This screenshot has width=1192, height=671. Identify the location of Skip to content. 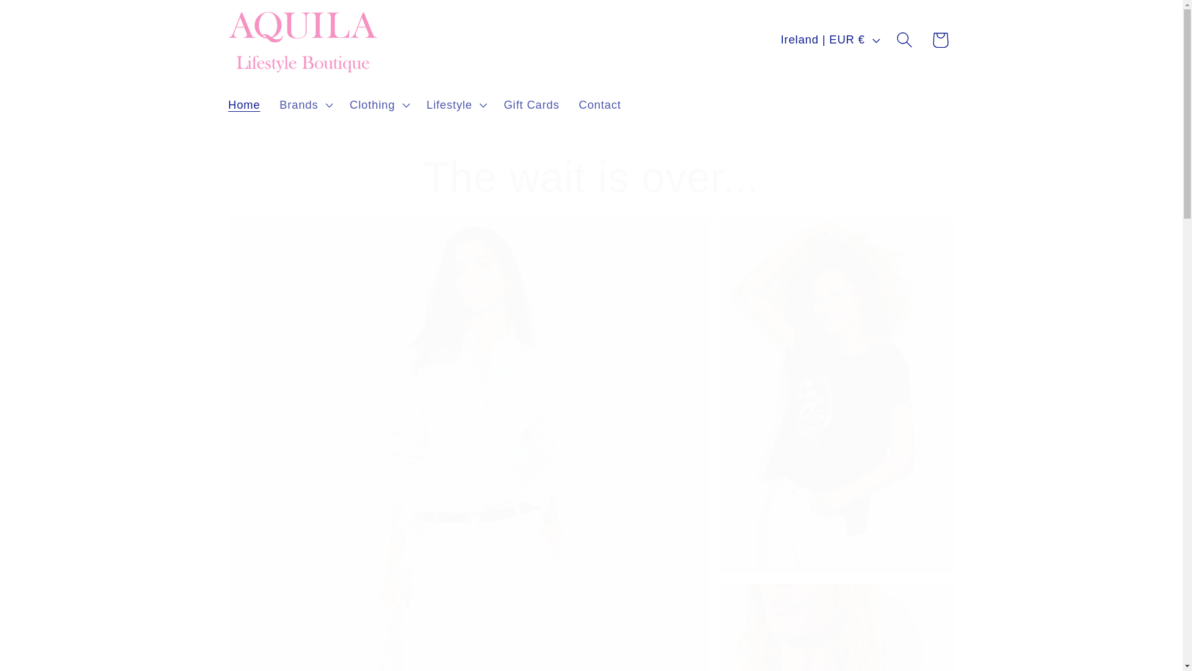
(48, 19).